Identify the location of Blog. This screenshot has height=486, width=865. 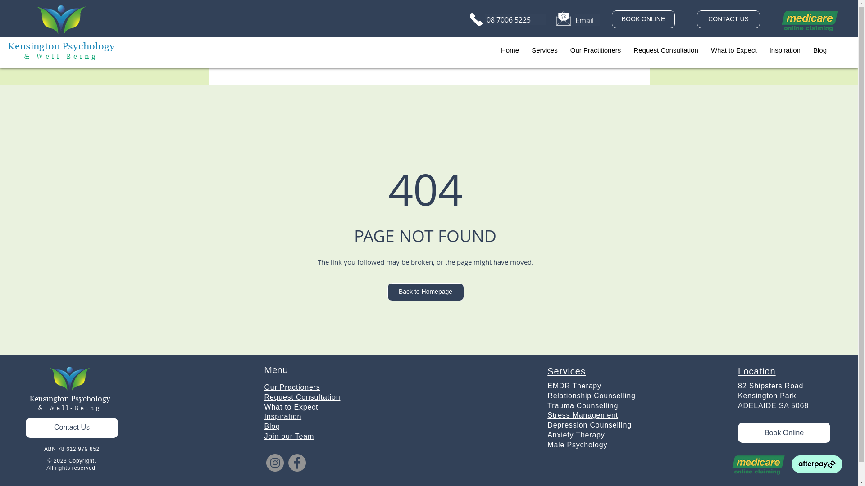
(820, 50).